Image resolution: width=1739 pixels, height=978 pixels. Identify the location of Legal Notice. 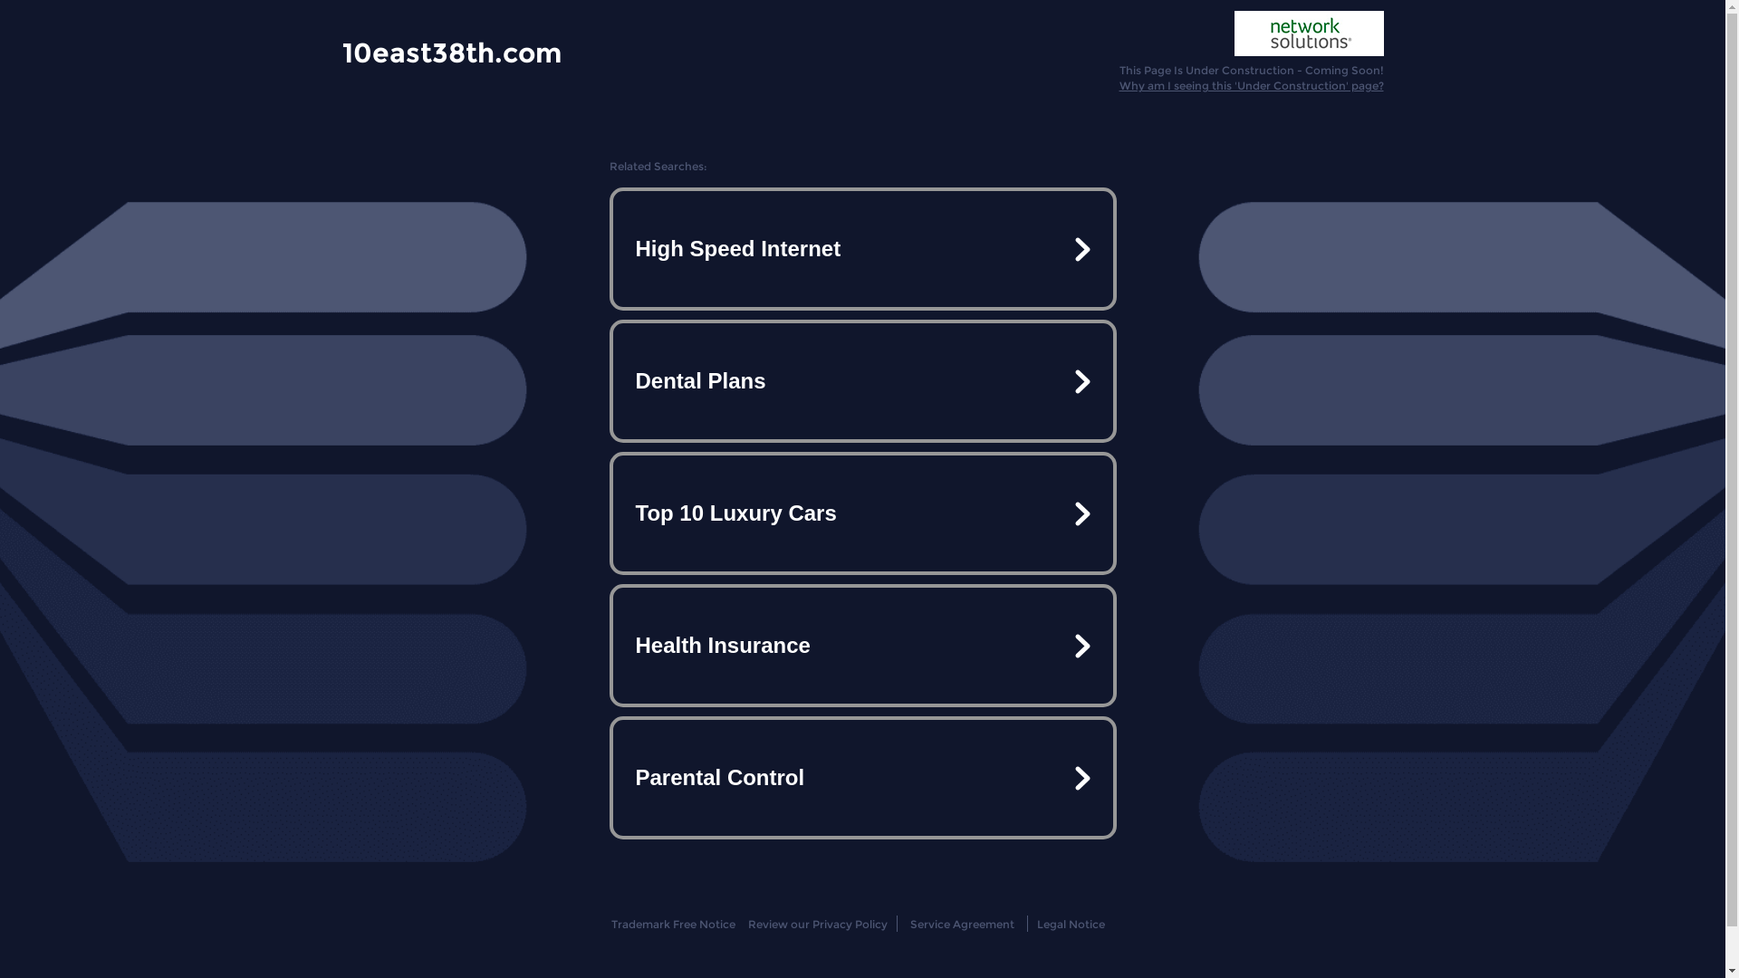
(1071, 924).